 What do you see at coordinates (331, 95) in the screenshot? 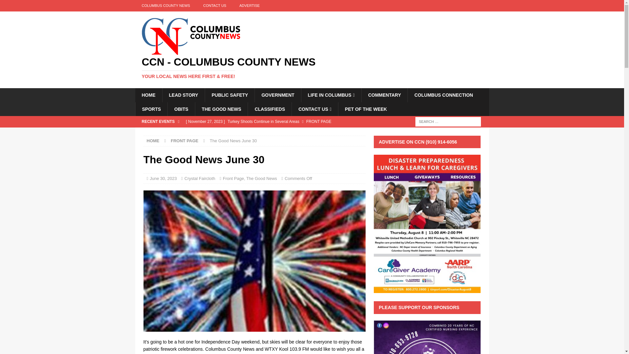
I see `LIFE IN COLUMBUS` at bounding box center [331, 95].